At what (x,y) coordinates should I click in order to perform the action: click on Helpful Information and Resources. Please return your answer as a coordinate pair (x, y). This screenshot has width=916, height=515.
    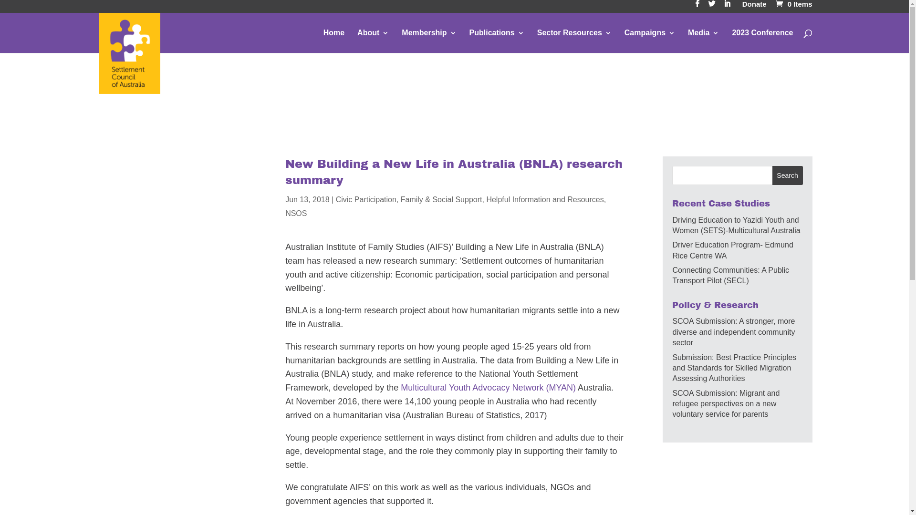
    Looking at the image, I should click on (545, 199).